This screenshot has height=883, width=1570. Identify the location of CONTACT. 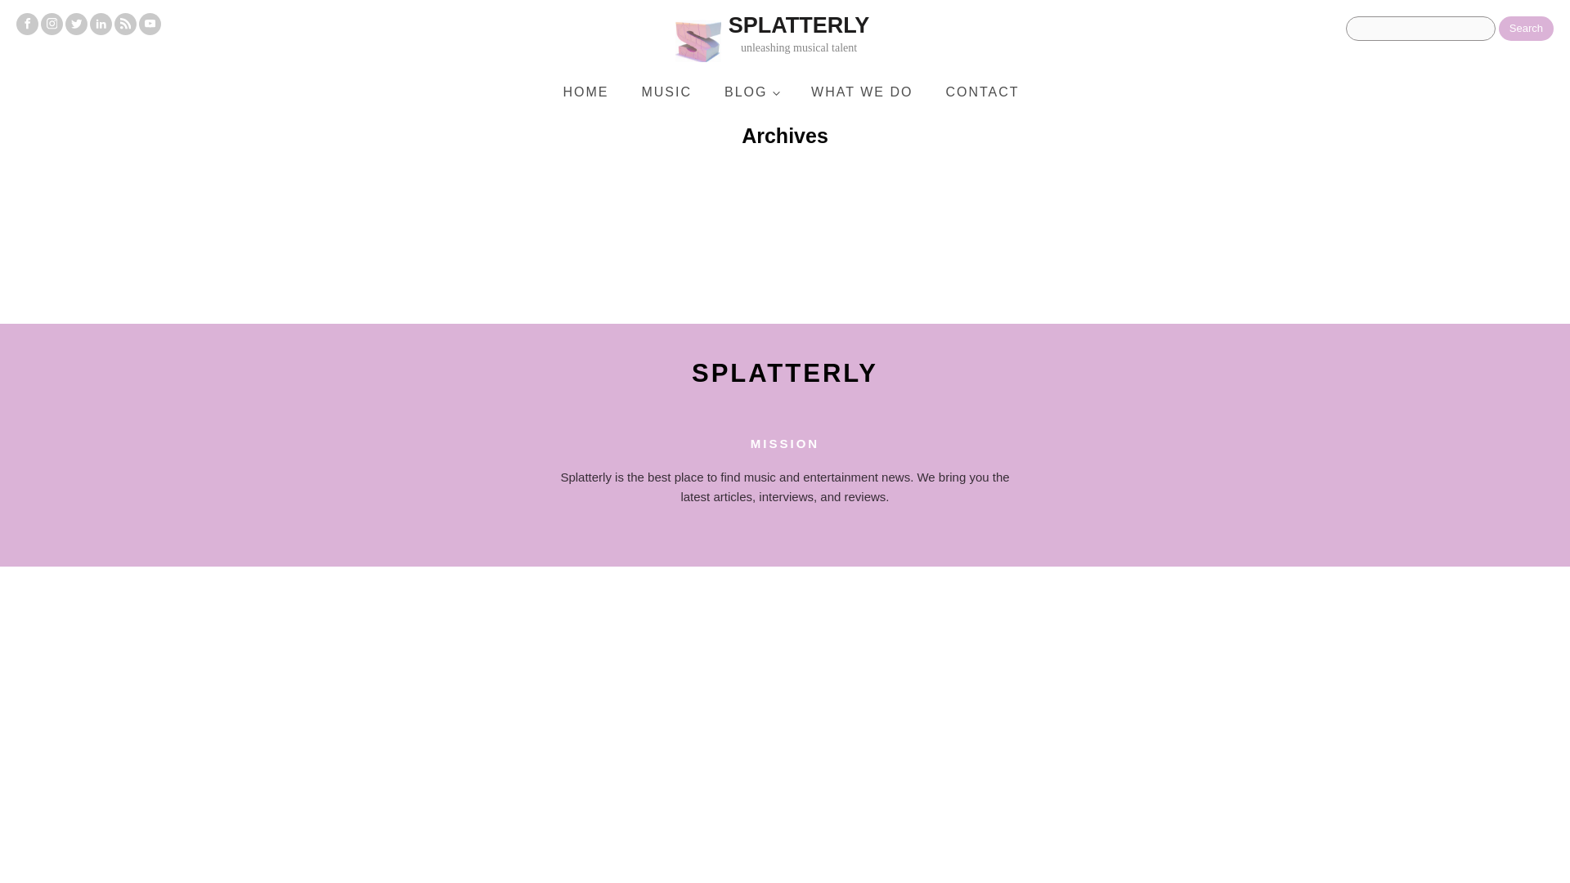
(751, 92).